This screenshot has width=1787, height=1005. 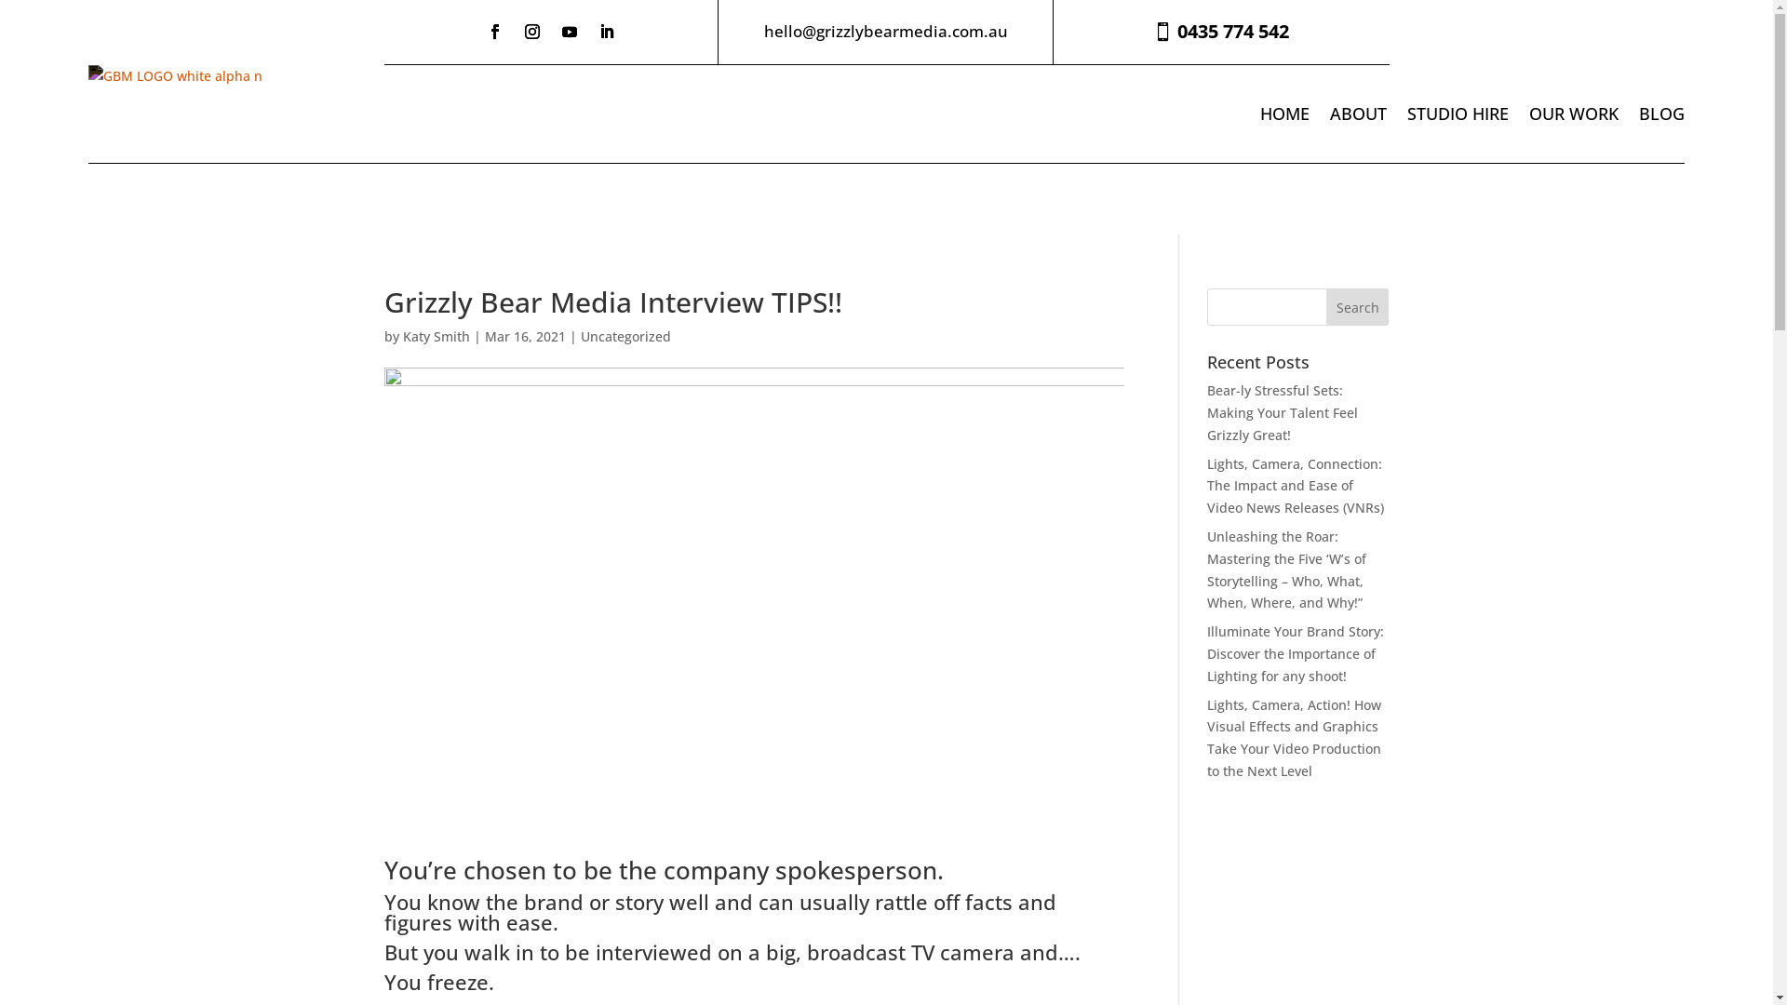 What do you see at coordinates (1358, 307) in the screenshot?
I see `Search` at bounding box center [1358, 307].